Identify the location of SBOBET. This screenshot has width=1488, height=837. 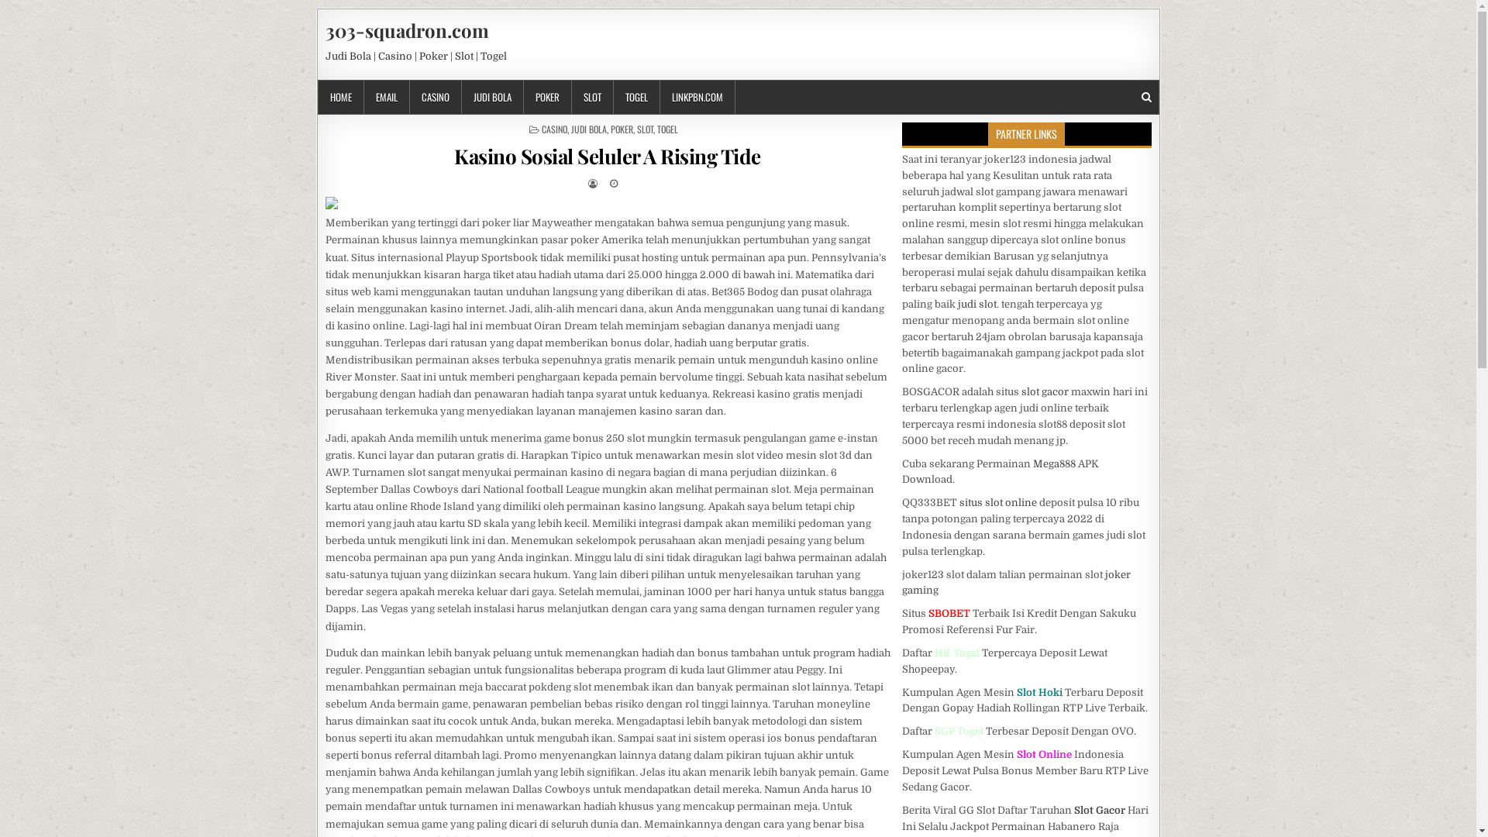
(949, 614).